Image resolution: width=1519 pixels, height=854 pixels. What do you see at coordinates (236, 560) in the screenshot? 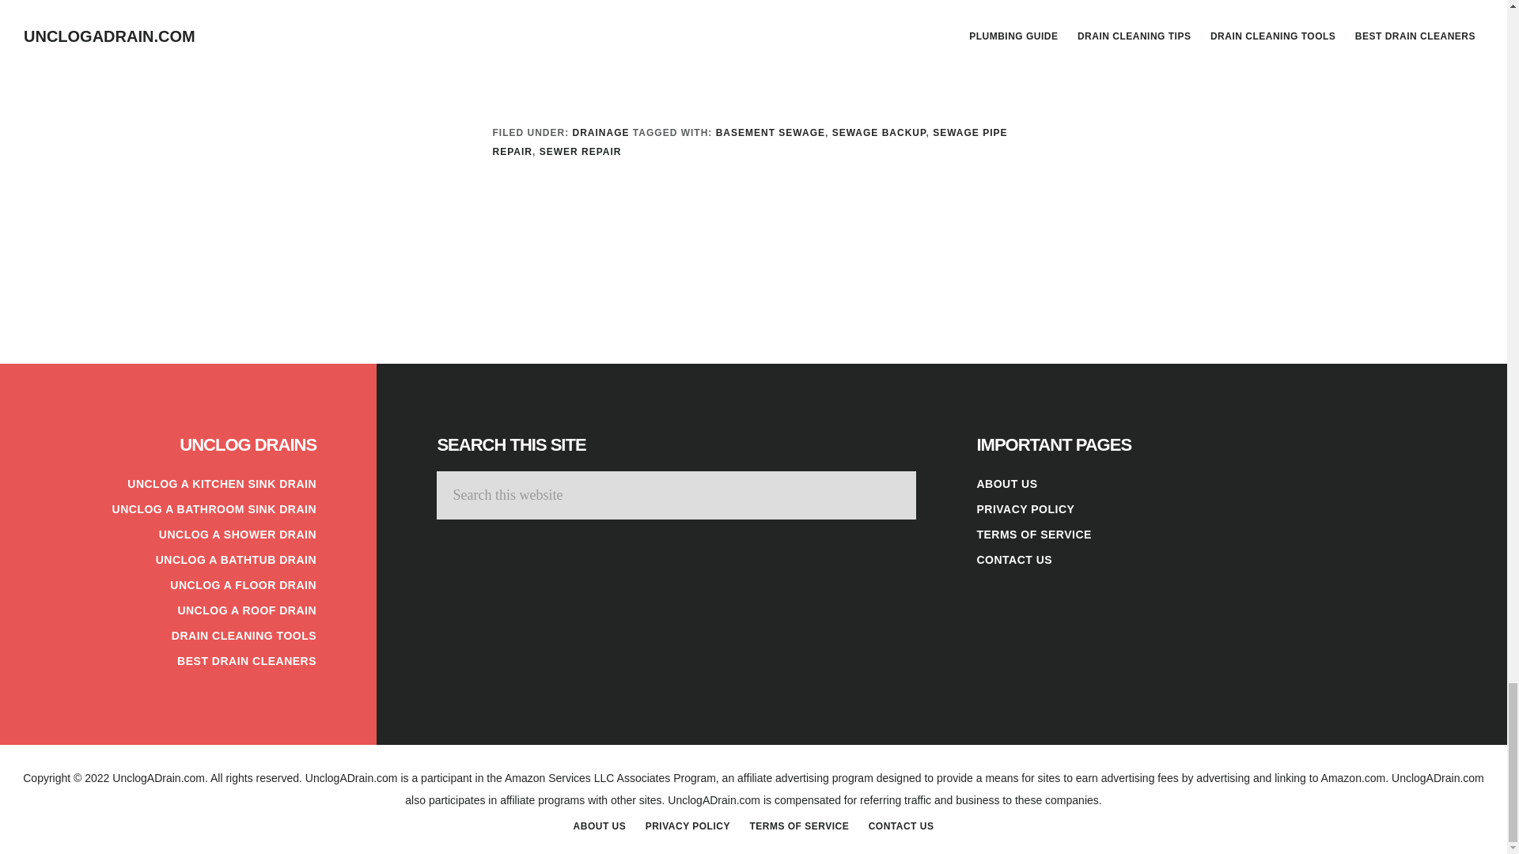
I see `UNCLOG A BATHTUB DRAIN` at bounding box center [236, 560].